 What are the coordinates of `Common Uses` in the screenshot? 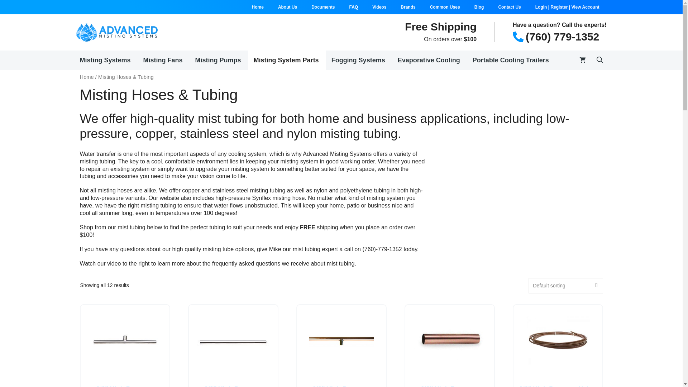 It's located at (445, 7).